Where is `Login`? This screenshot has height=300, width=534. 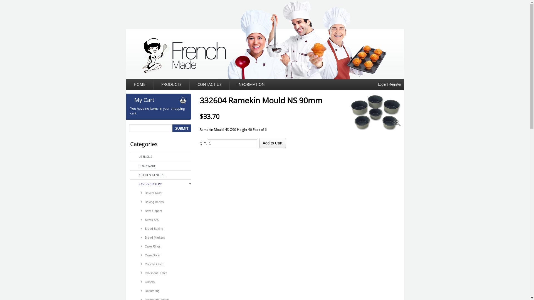
Login is located at coordinates (382, 84).